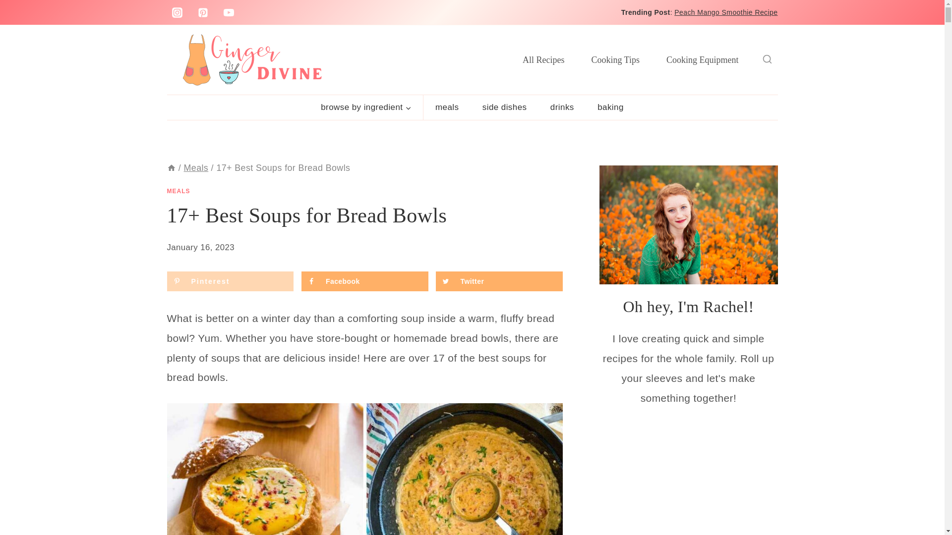  Describe the element at coordinates (499, 281) in the screenshot. I see `Twitter` at that location.